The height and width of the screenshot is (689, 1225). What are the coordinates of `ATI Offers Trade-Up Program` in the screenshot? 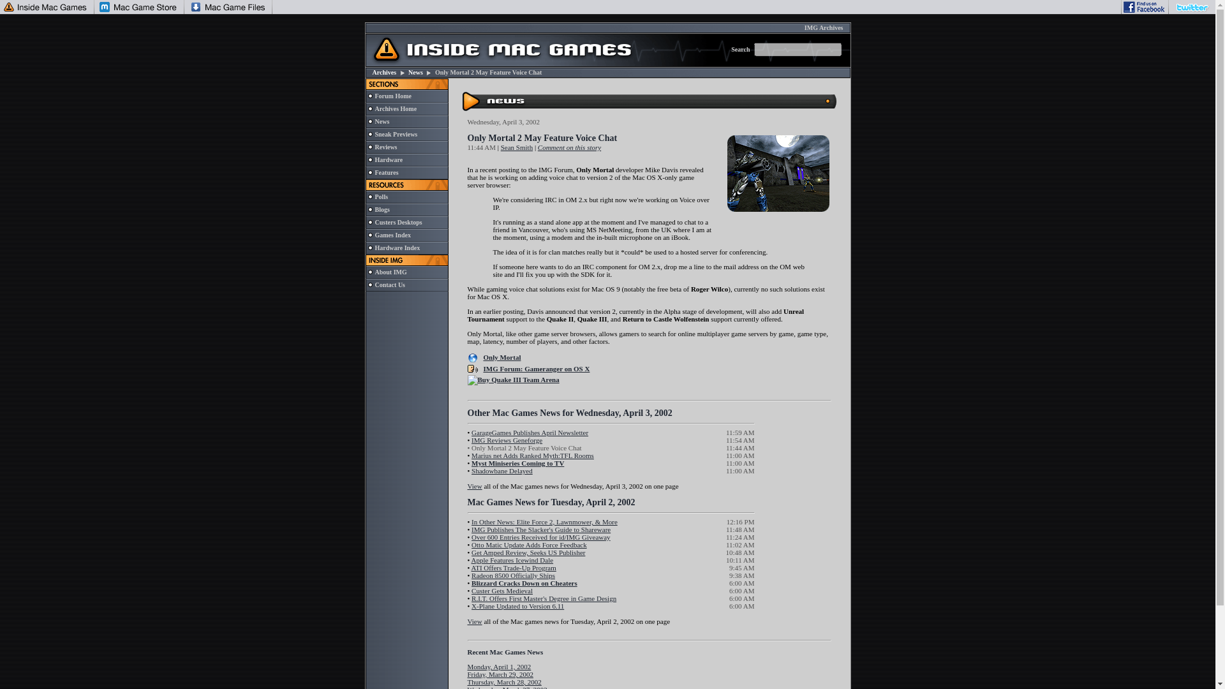 It's located at (513, 568).